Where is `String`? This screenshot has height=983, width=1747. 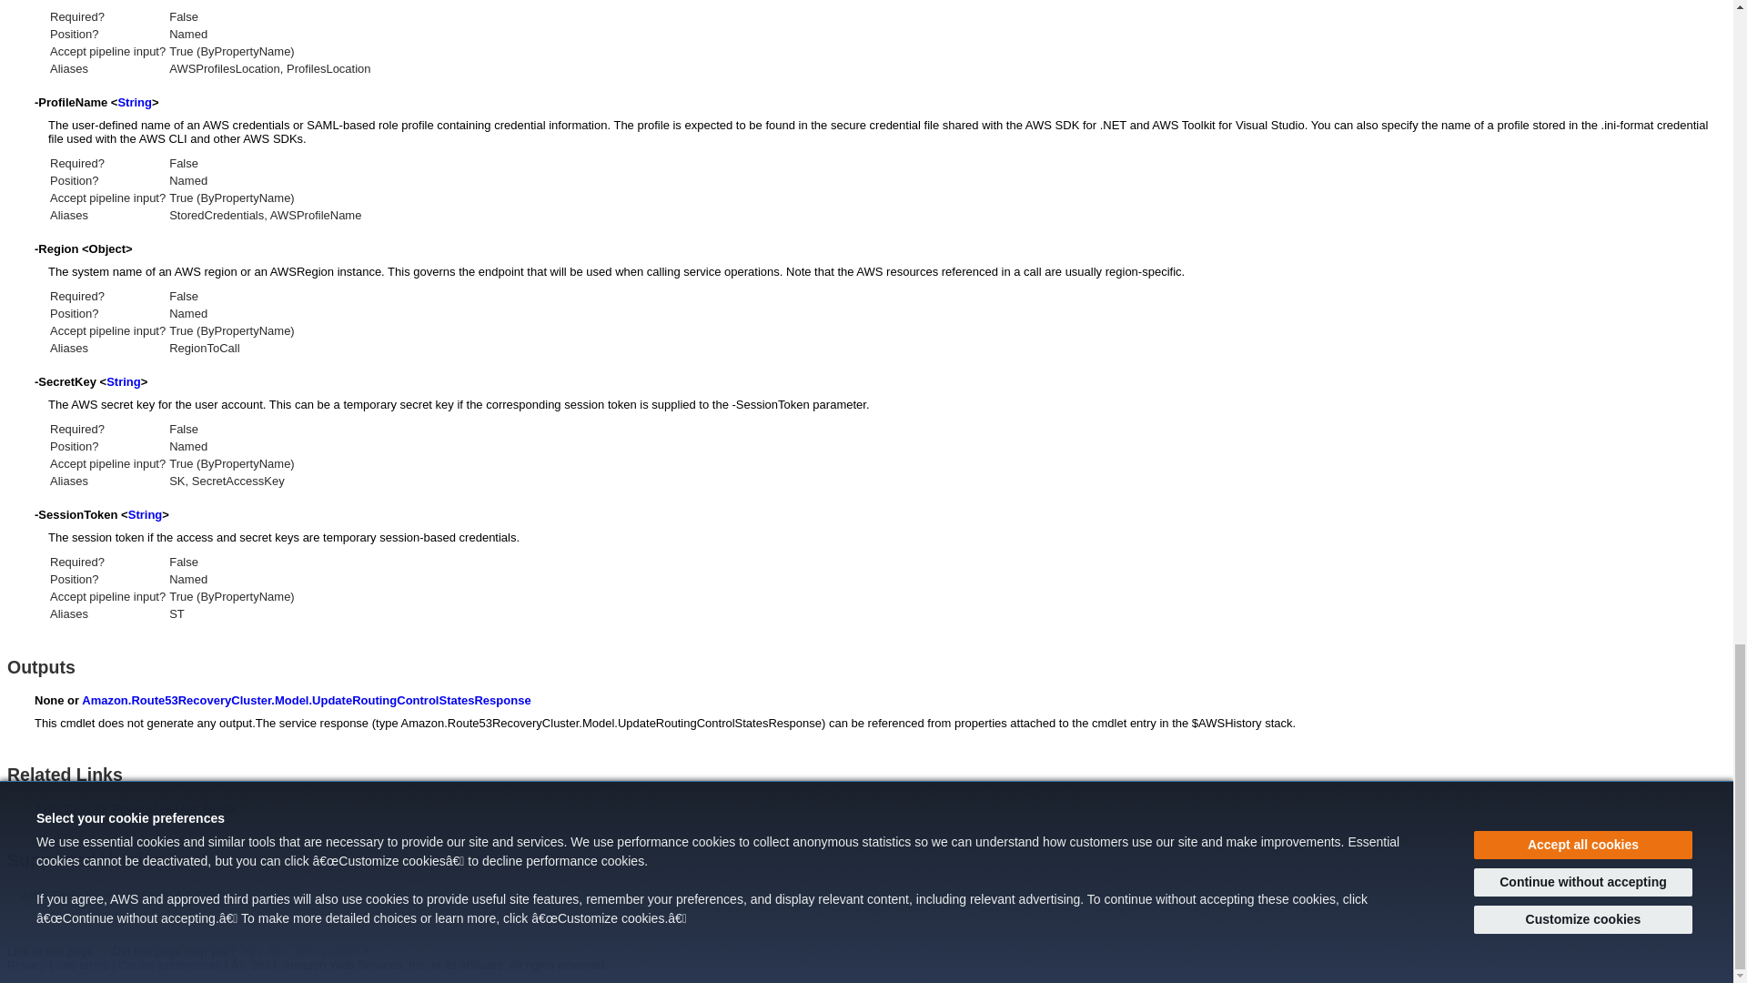 String is located at coordinates (124, 380).